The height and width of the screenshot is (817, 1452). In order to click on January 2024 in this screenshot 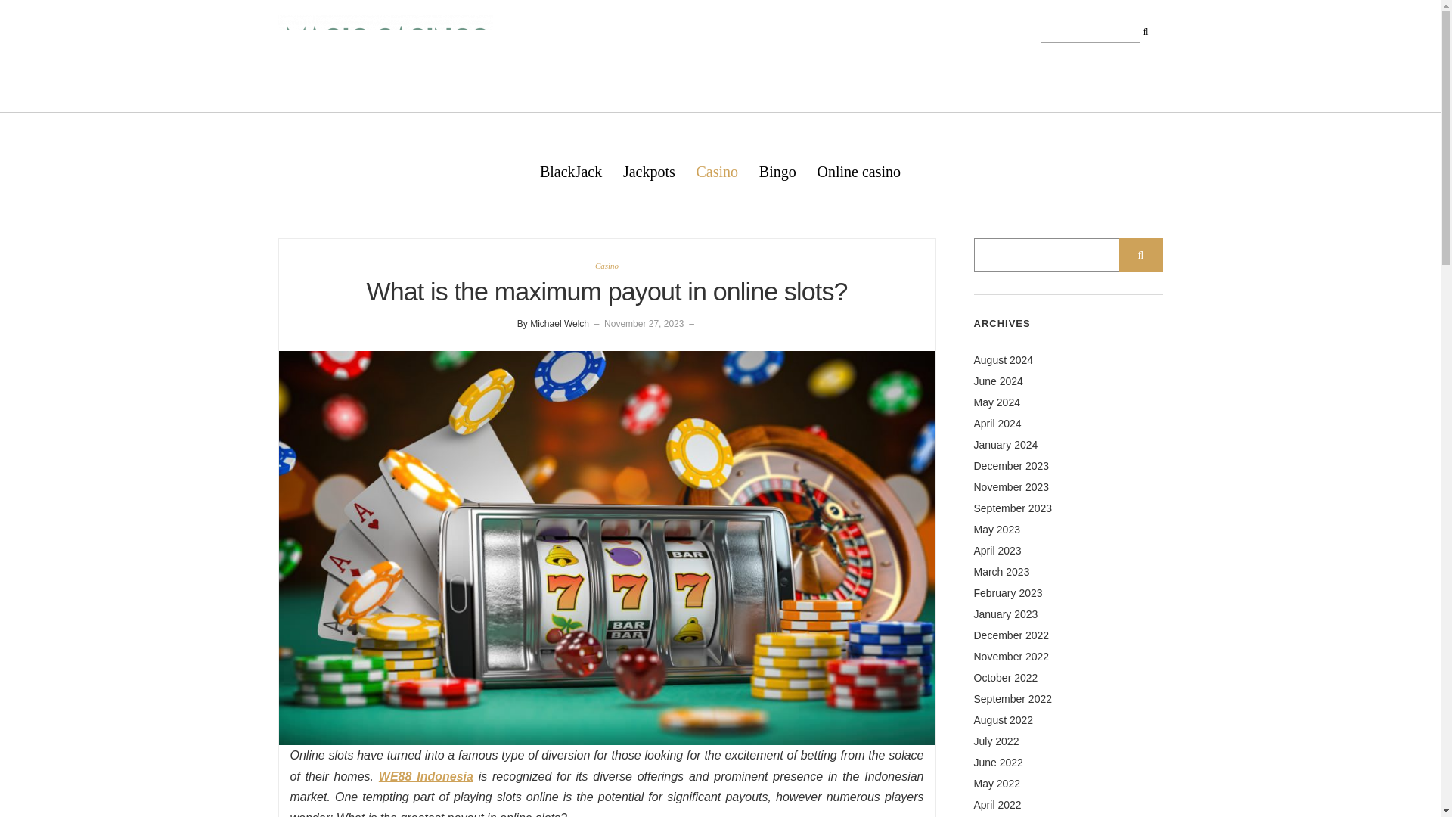, I will do `click(1006, 445)`.